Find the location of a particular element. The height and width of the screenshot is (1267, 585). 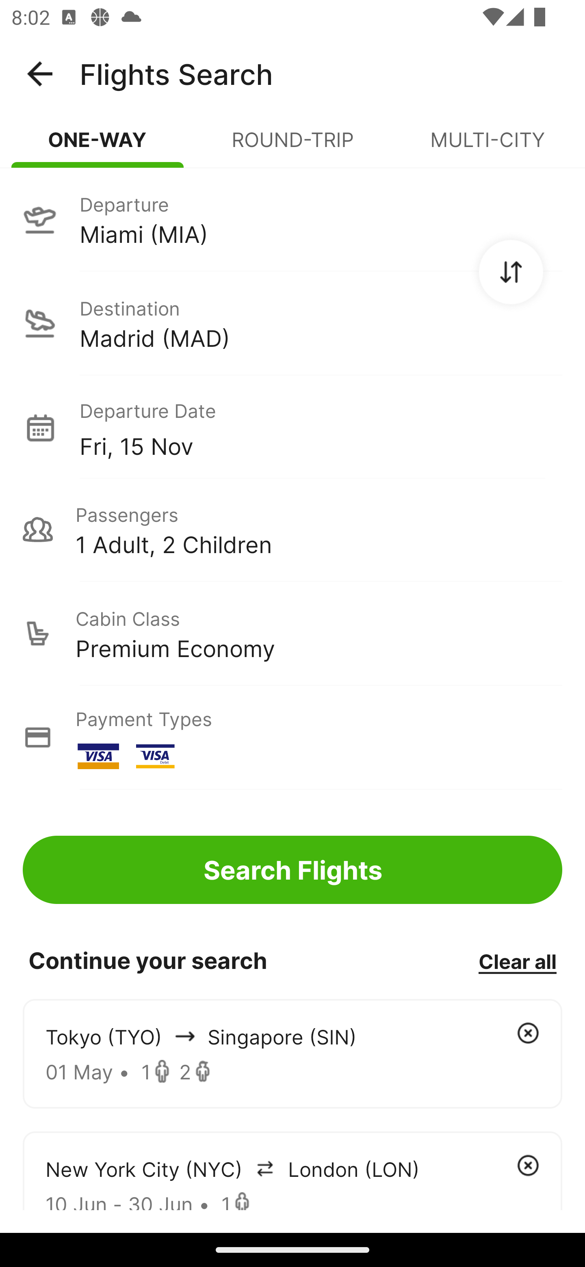

Clear all is located at coordinates (517, 961).